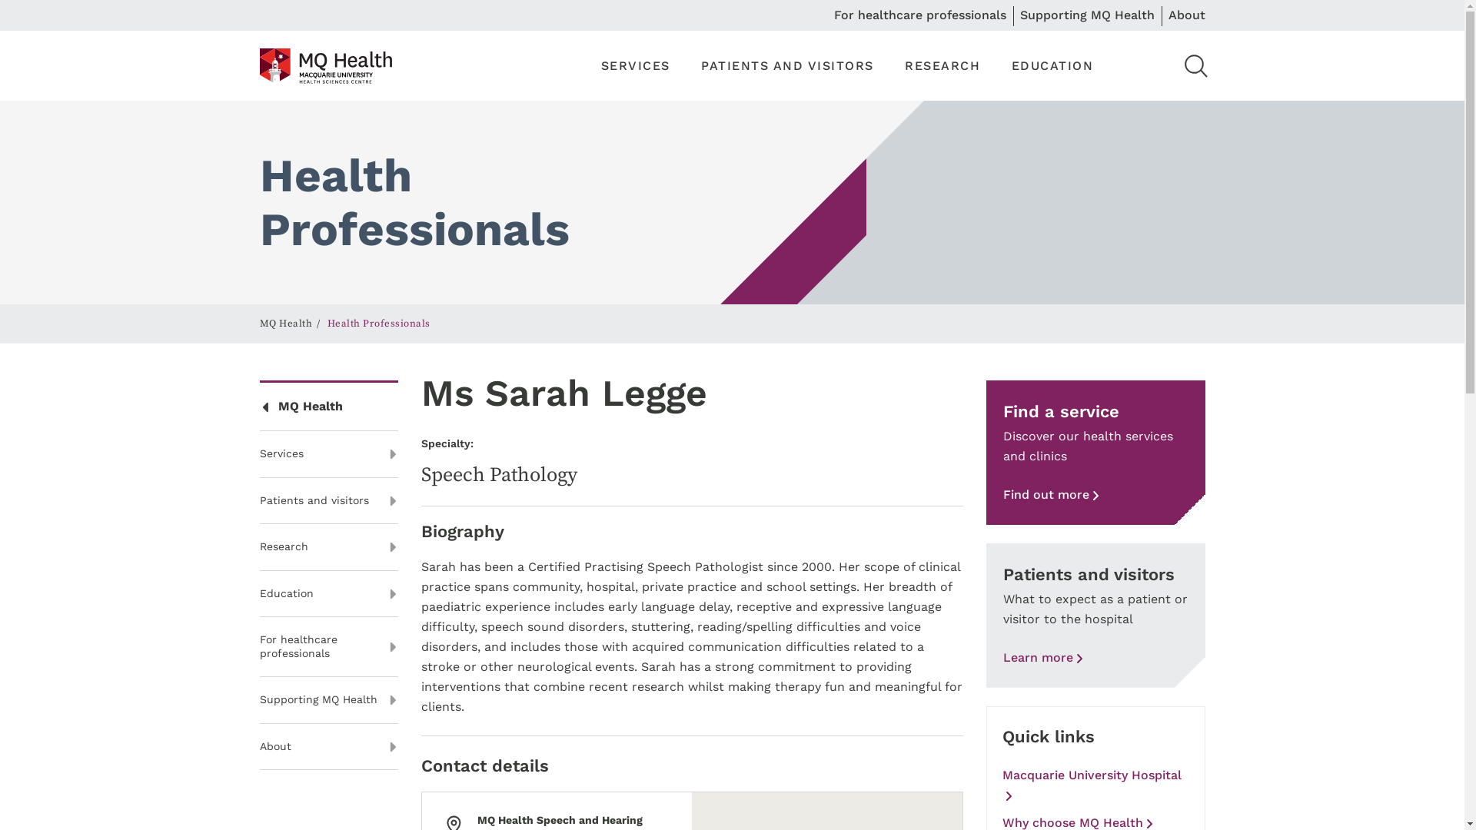  Describe the element at coordinates (326, 65) in the screenshot. I see `MQ Health` at that location.